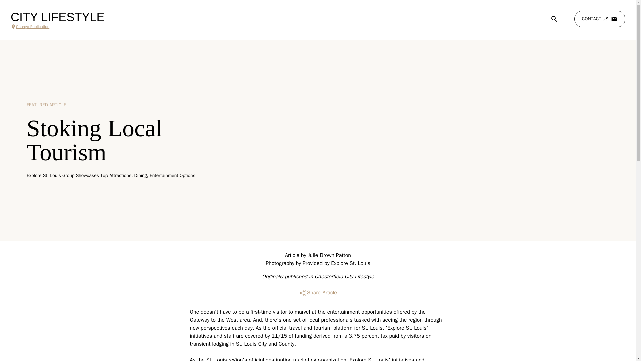 This screenshot has width=641, height=361. I want to click on Change Publication, so click(57, 27).